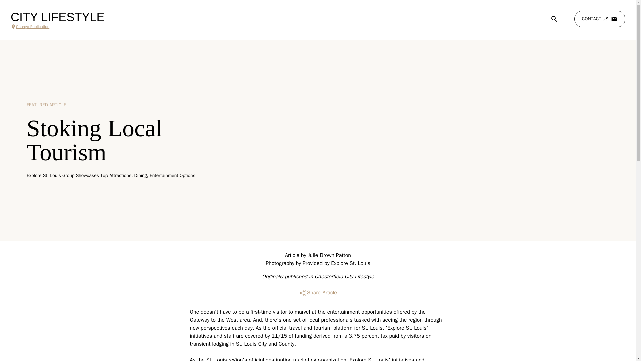 This screenshot has width=641, height=361. I want to click on Change Publication, so click(57, 27).